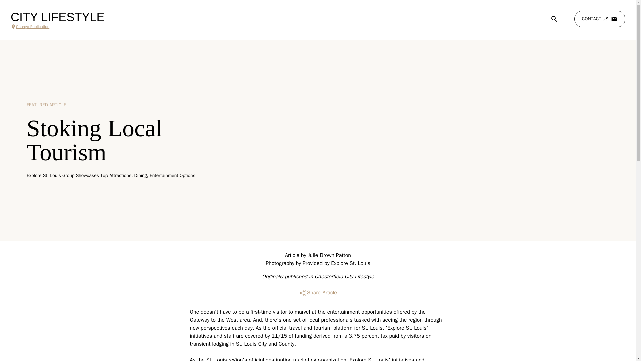 This screenshot has width=641, height=361. I want to click on Change Publication, so click(57, 27).